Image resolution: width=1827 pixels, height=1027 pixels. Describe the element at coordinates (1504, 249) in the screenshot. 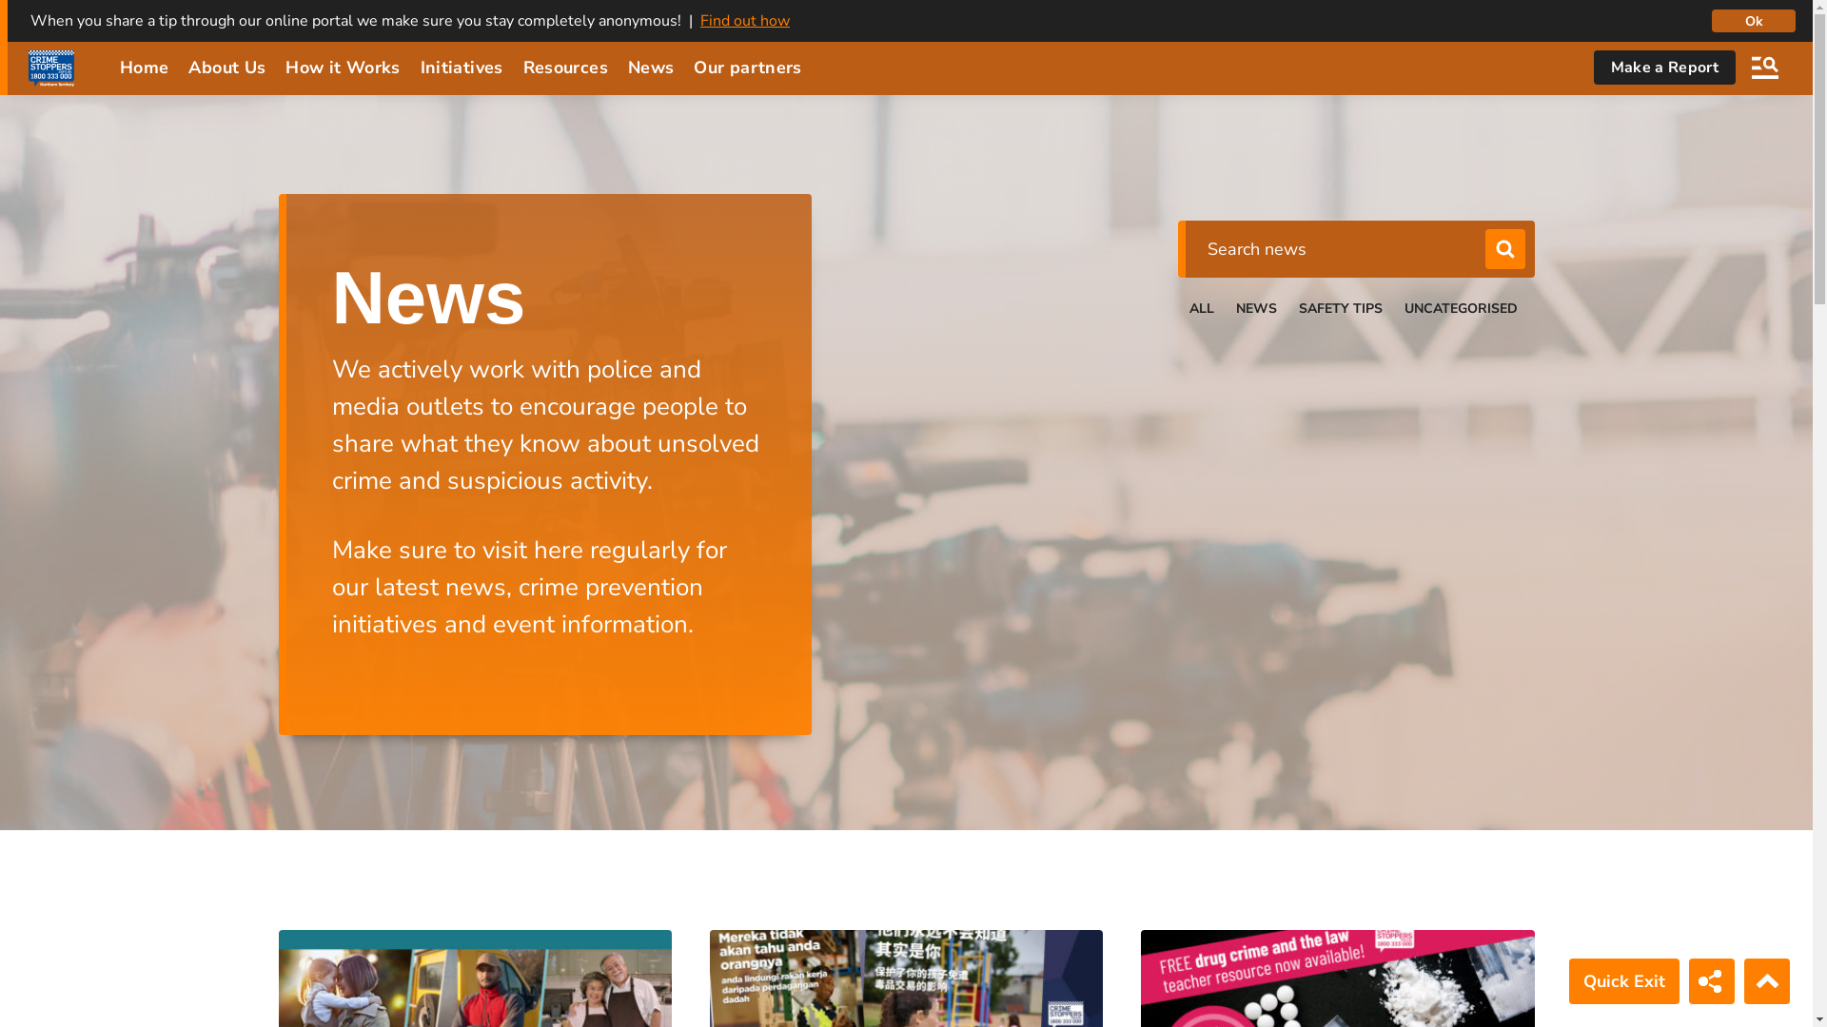

I see `Search` at that location.